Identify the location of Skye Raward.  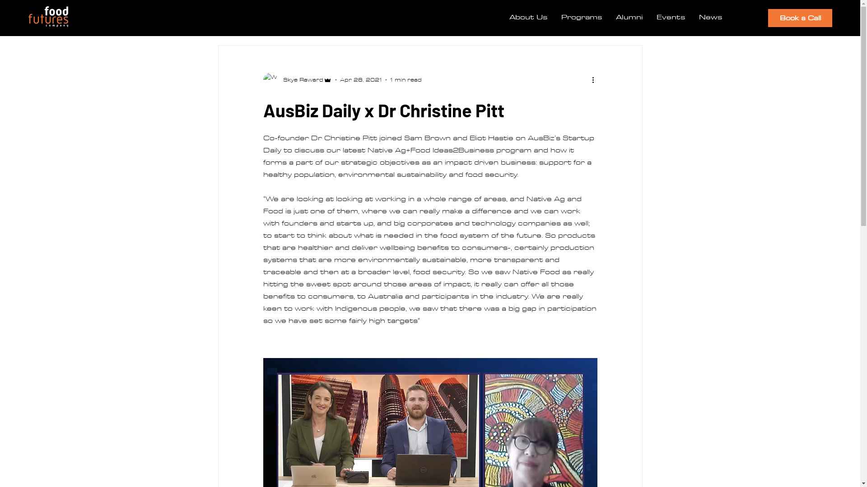
(297, 80).